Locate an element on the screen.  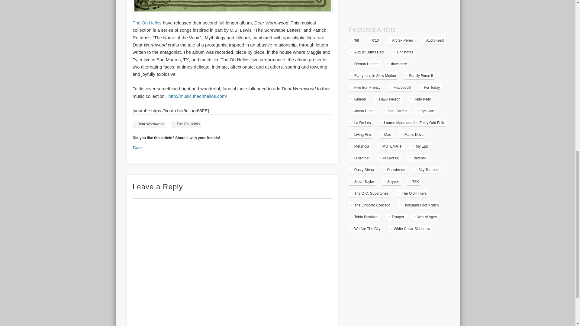
August Burns Red is located at coordinates (367, 52).